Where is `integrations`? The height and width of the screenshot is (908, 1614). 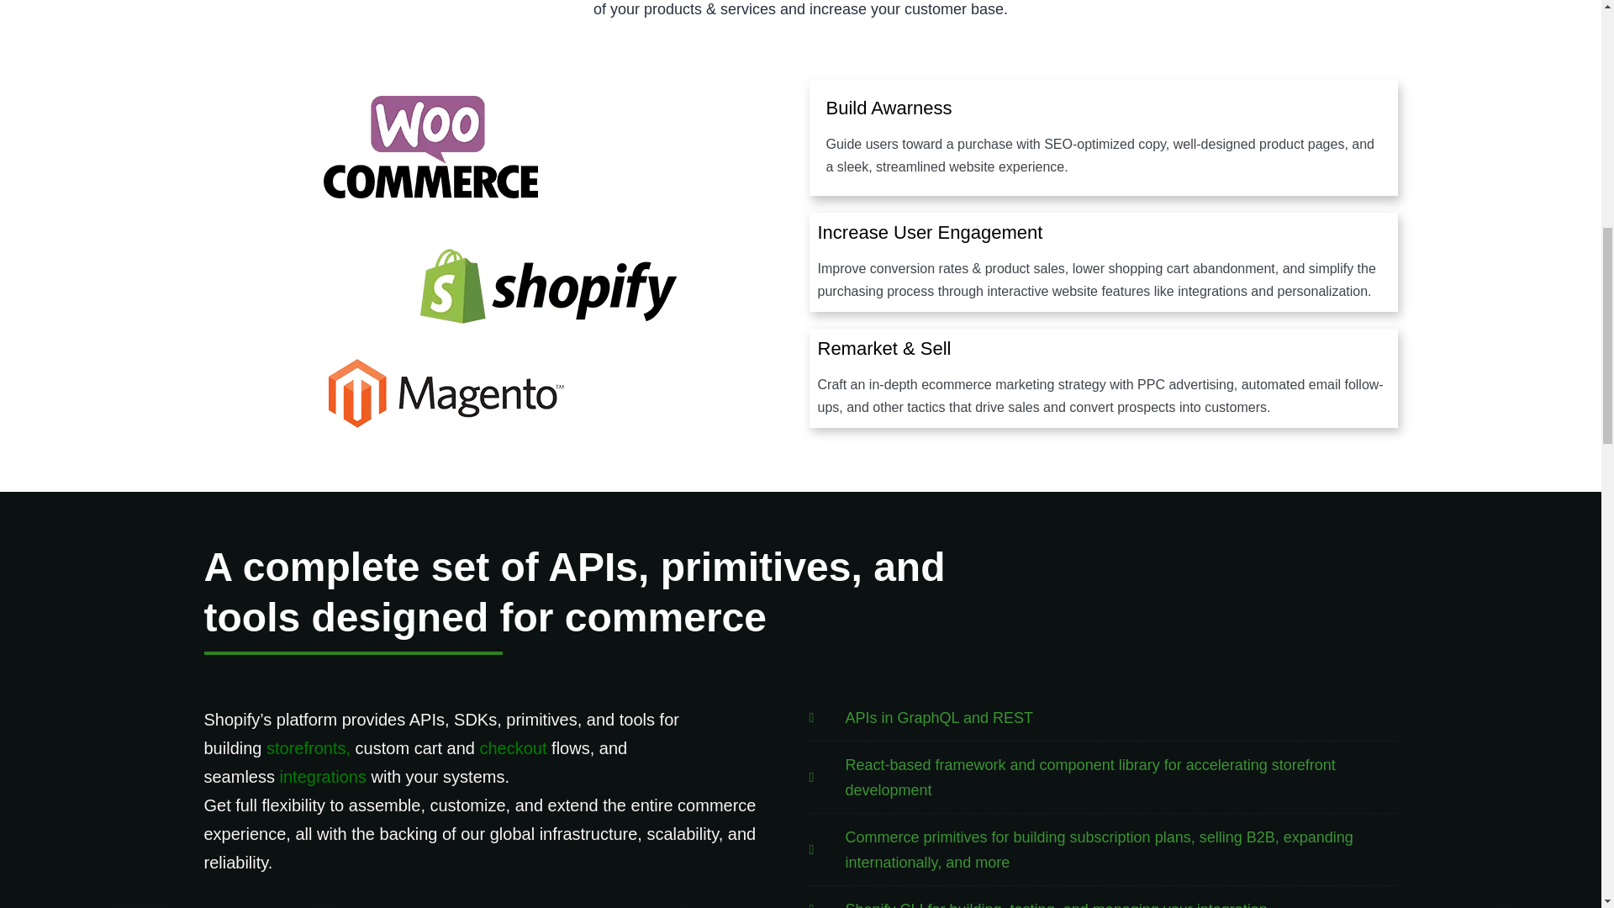 integrations is located at coordinates (323, 777).